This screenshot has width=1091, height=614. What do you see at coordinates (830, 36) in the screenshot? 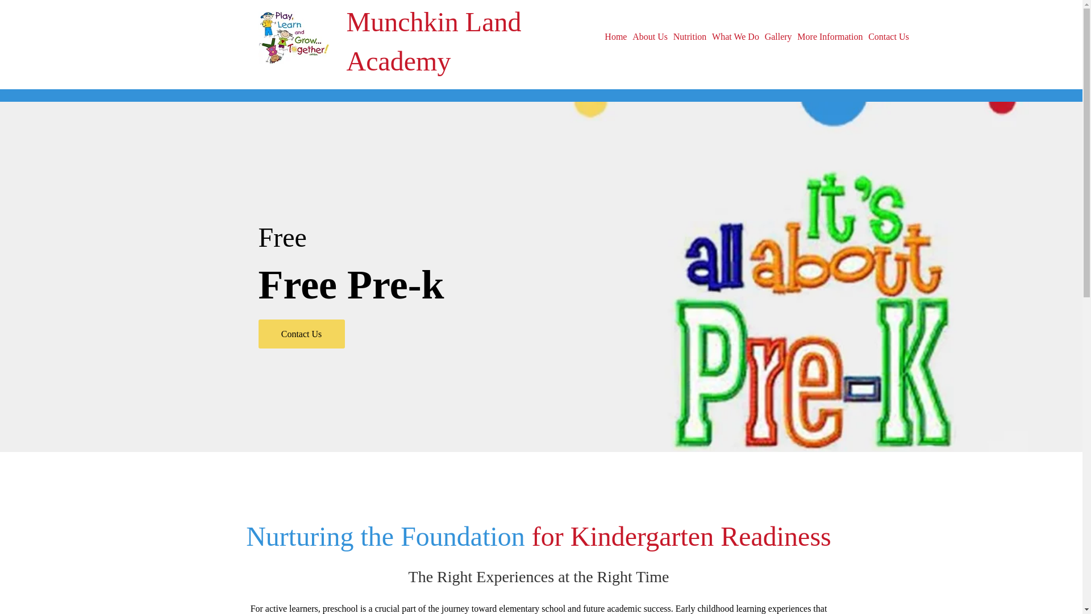
I see `More Information` at bounding box center [830, 36].